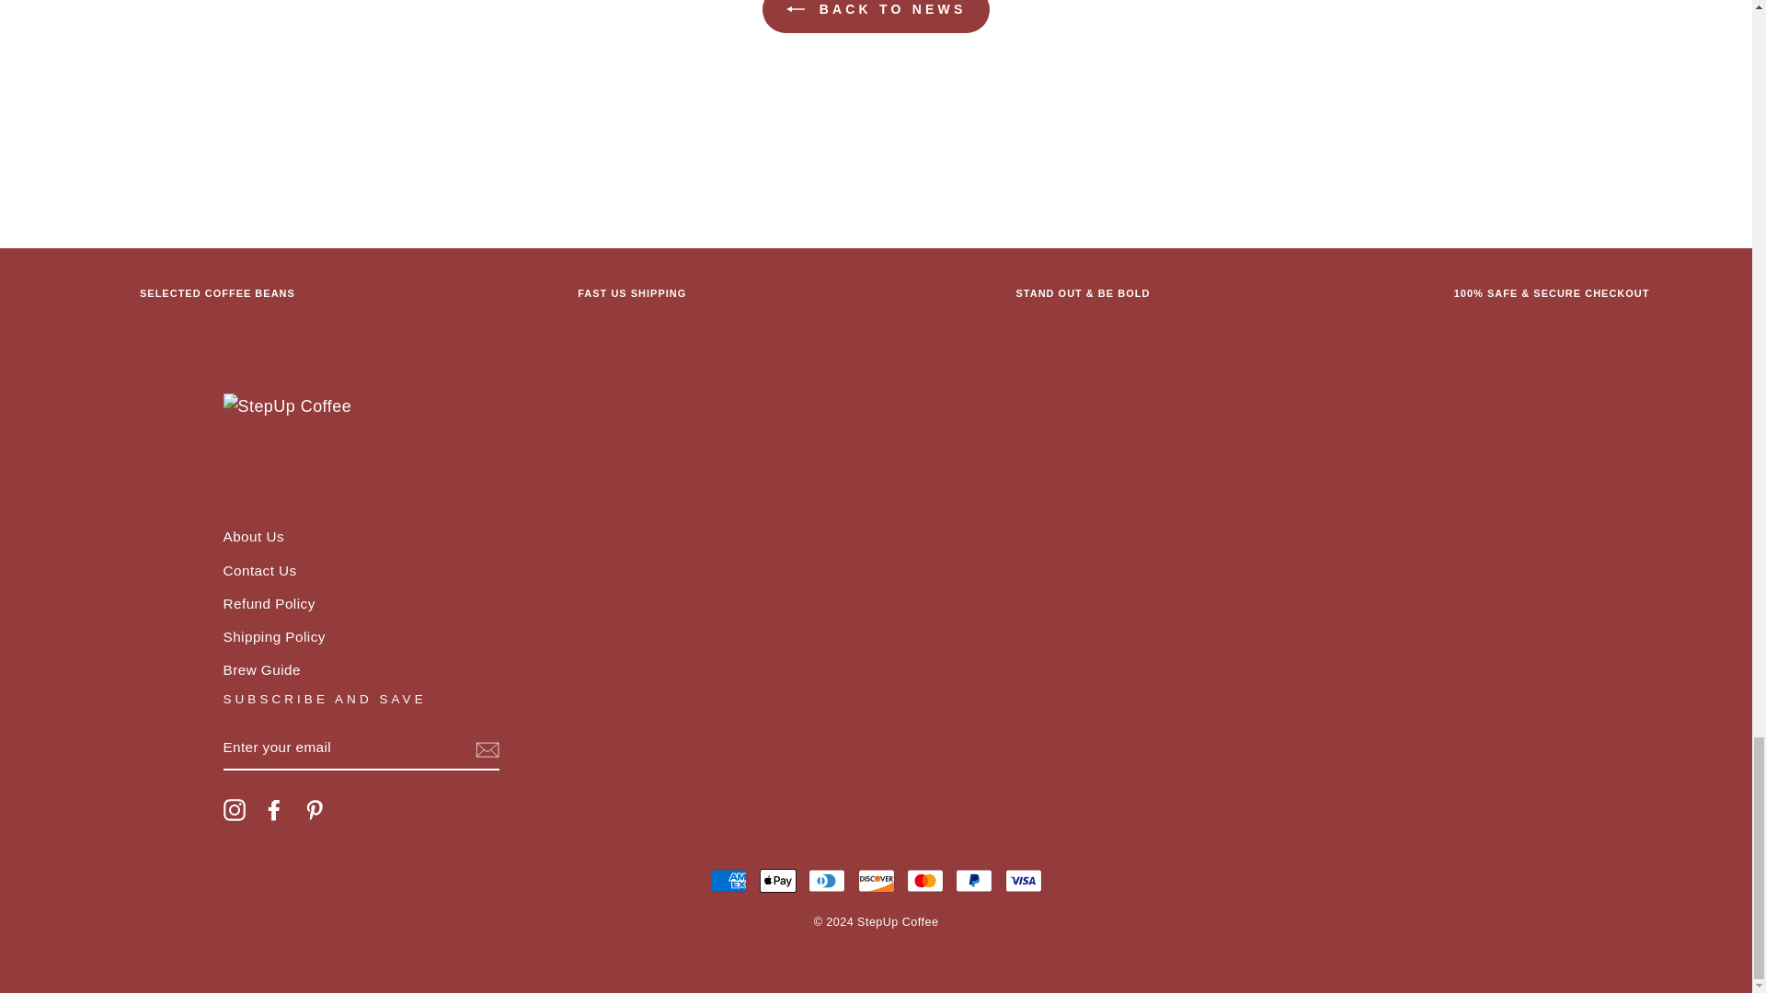 This screenshot has width=1766, height=993. What do you see at coordinates (274, 809) in the screenshot?
I see `StepUp Coffee on Facebook` at bounding box center [274, 809].